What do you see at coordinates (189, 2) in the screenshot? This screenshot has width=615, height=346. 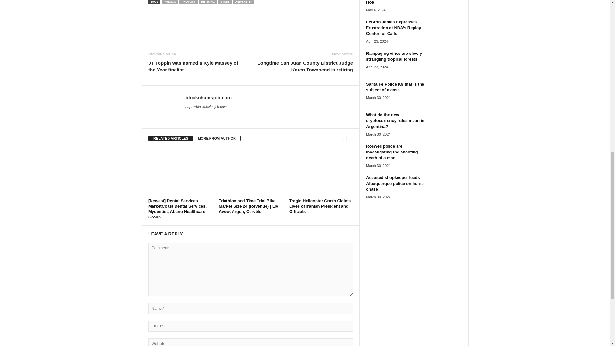 I see `PROVOST` at bounding box center [189, 2].